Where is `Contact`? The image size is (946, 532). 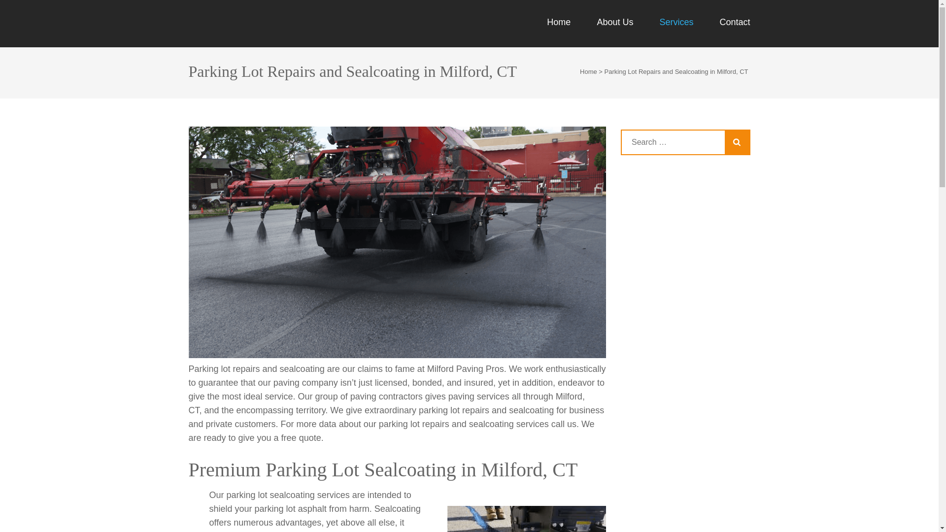 Contact is located at coordinates (734, 32).